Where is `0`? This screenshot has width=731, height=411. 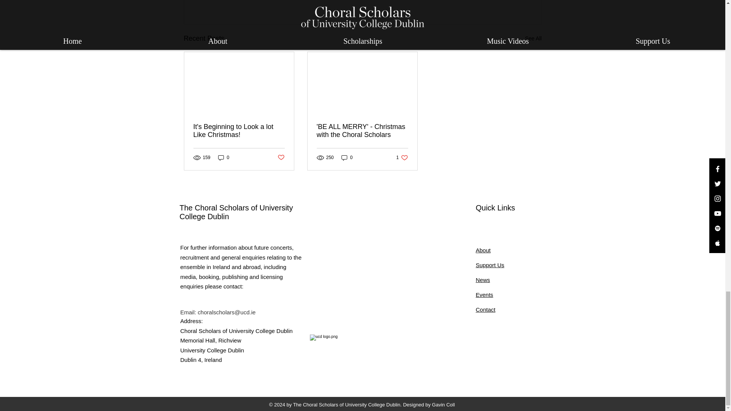
0 is located at coordinates (402, 158).